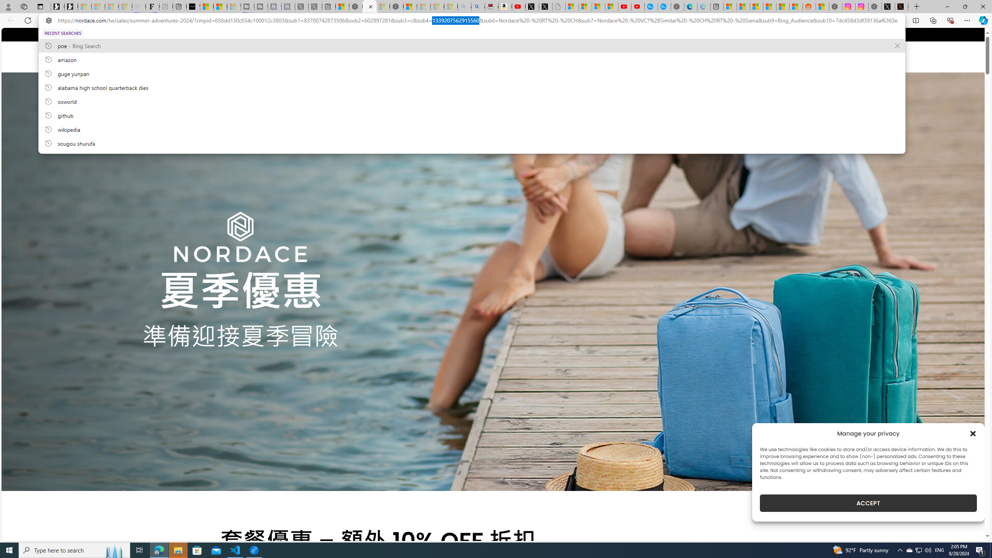  Describe the element at coordinates (965, 7) in the screenshot. I see `Restore` at that location.